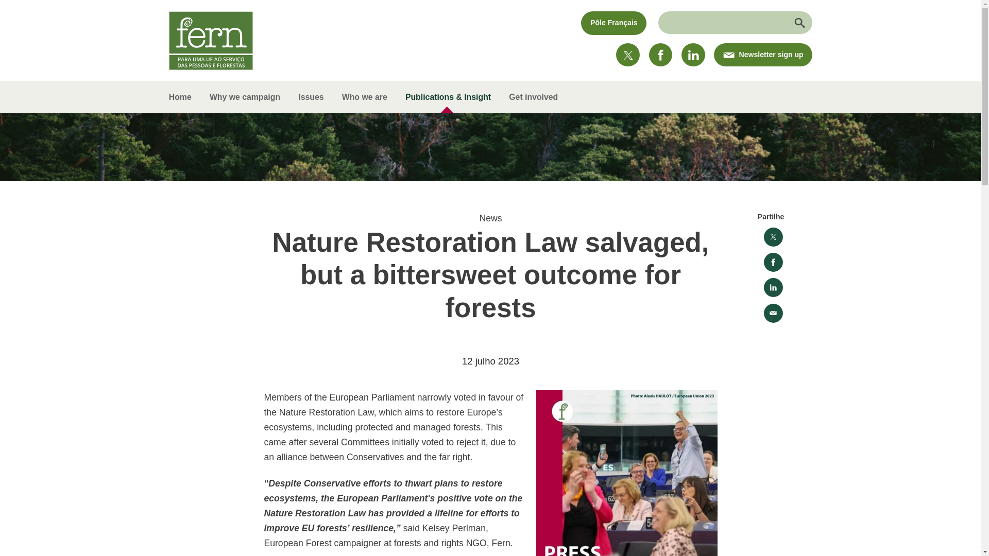 The image size is (989, 556). What do you see at coordinates (763, 55) in the screenshot?
I see `Newsletter sign up` at bounding box center [763, 55].